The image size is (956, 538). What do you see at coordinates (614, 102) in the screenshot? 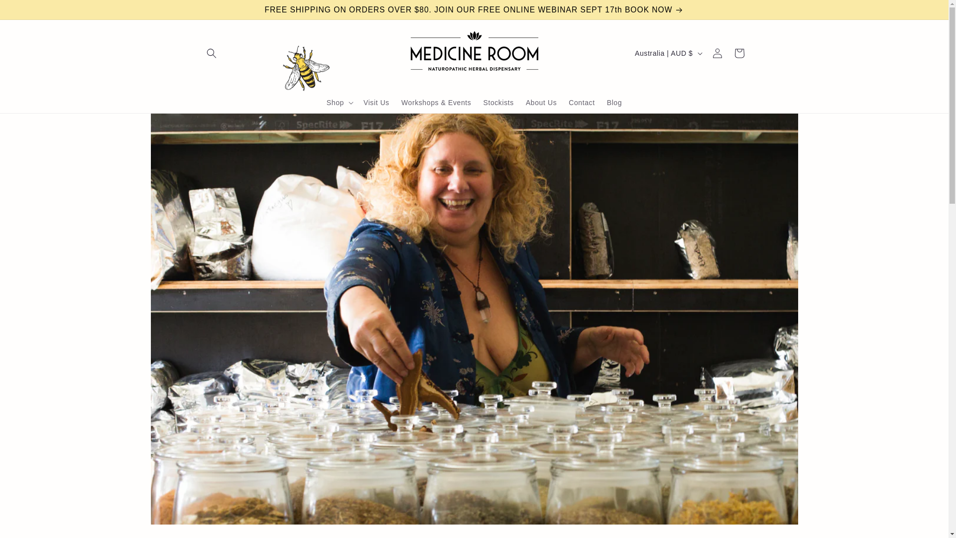
I see `Blog` at bounding box center [614, 102].